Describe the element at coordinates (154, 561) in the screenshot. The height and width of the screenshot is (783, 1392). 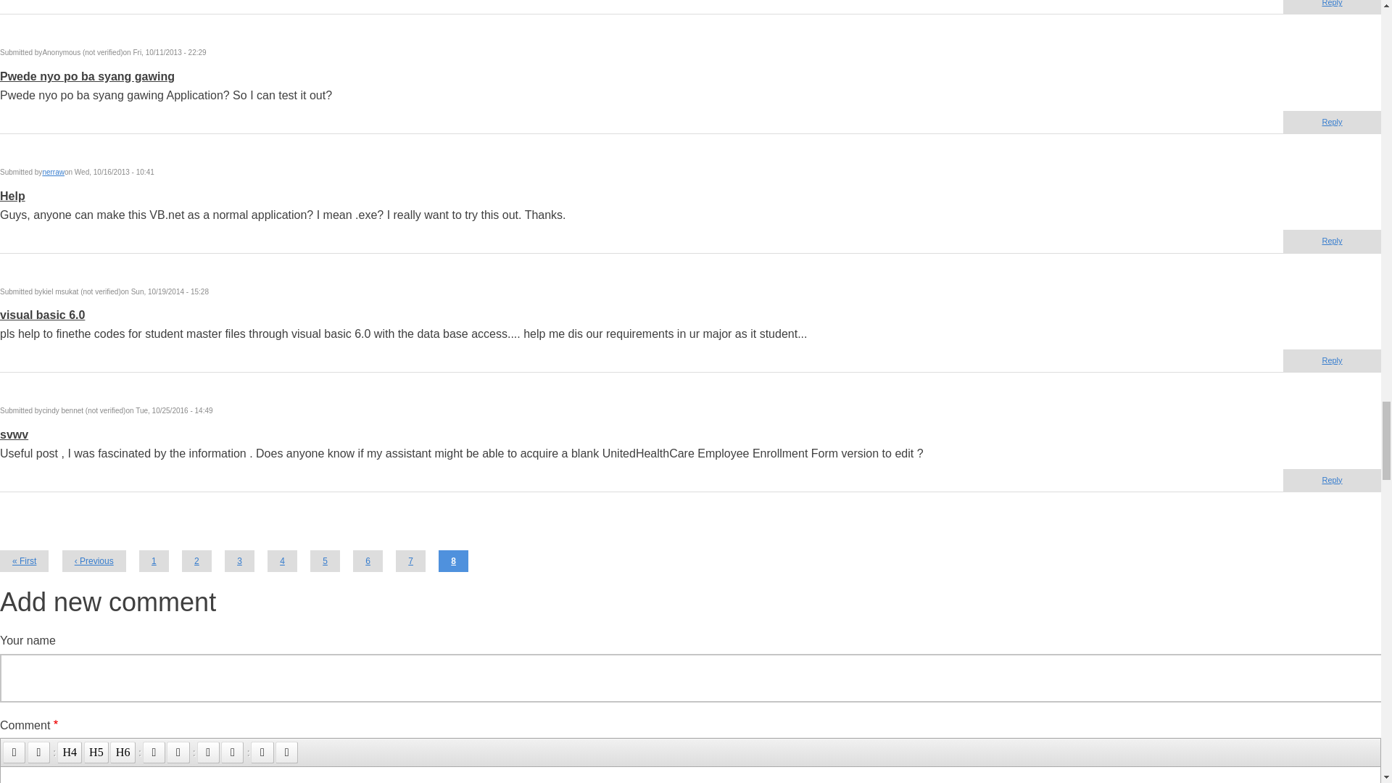
I see `Go to page 1` at that location.